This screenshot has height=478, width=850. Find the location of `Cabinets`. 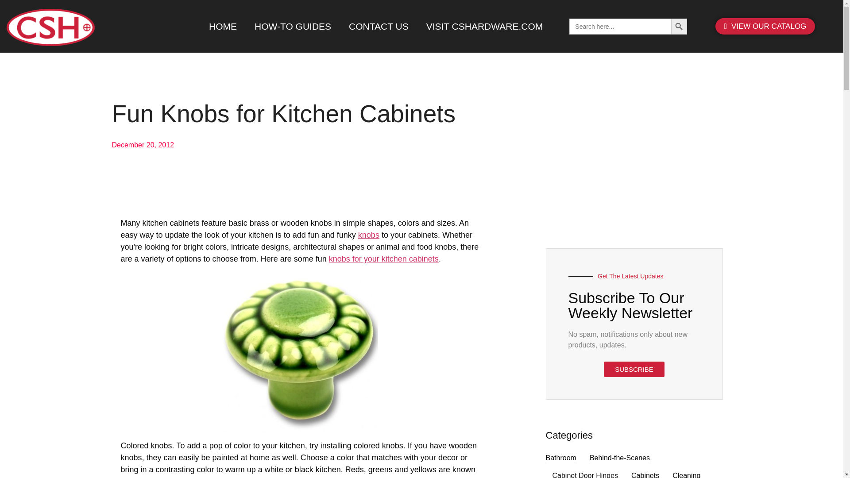

Cabinets is located at coordinates (645, 473).